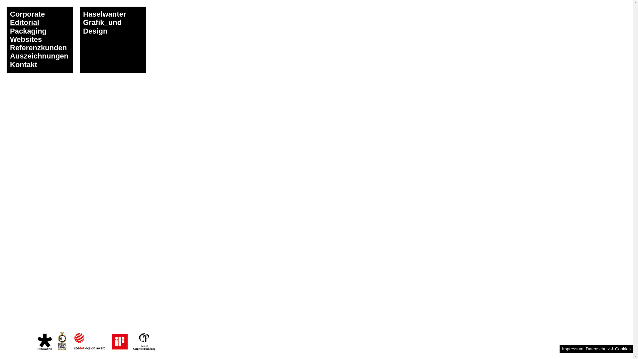 Image resolution: width=638 pixels, height=359 pixels. Describe the element at coordinates (113, 40) in the screenshot. I see `Haselwanter
Grafik_und Design` at that location.